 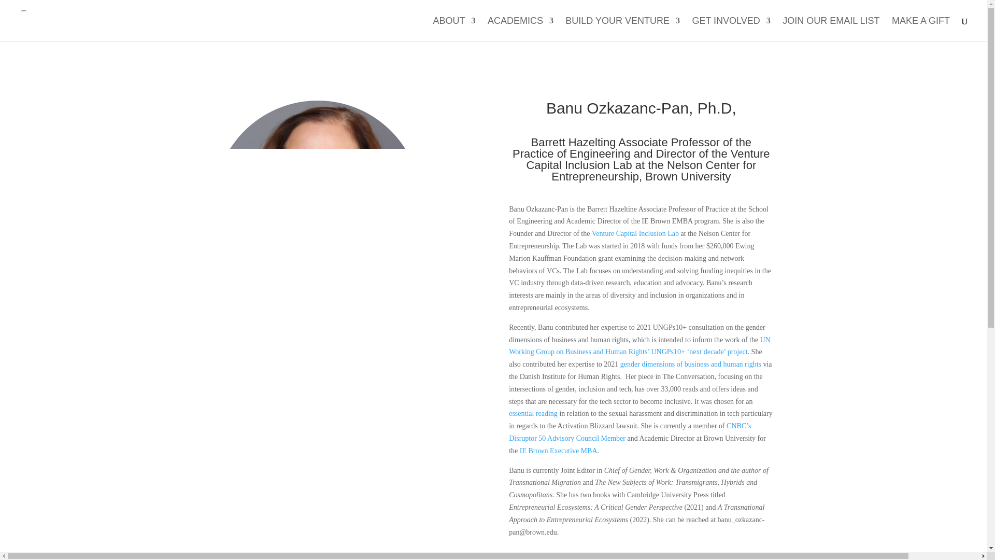 I want to click on ABOUT, so click(x=454, y=29).